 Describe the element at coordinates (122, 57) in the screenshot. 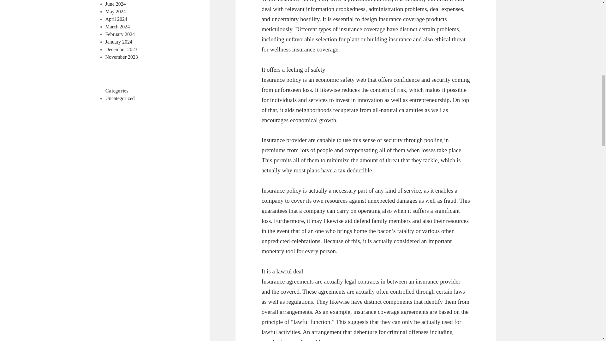

I see `November 2023` at that location.